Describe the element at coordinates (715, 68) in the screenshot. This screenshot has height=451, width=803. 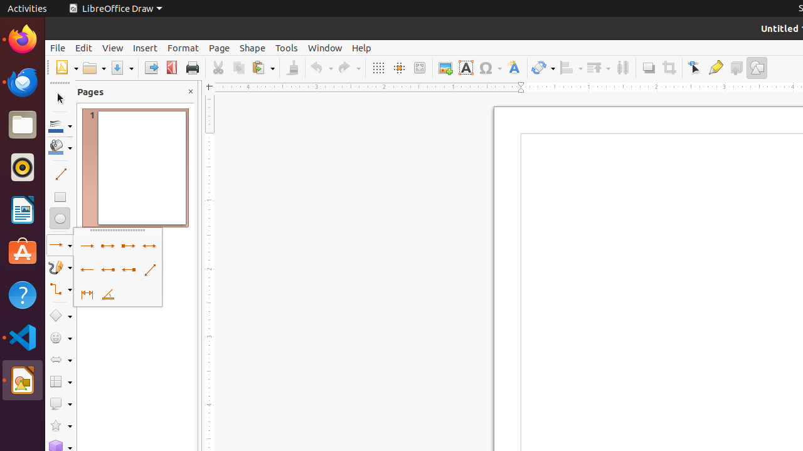
I see `Glue Points` at that location.